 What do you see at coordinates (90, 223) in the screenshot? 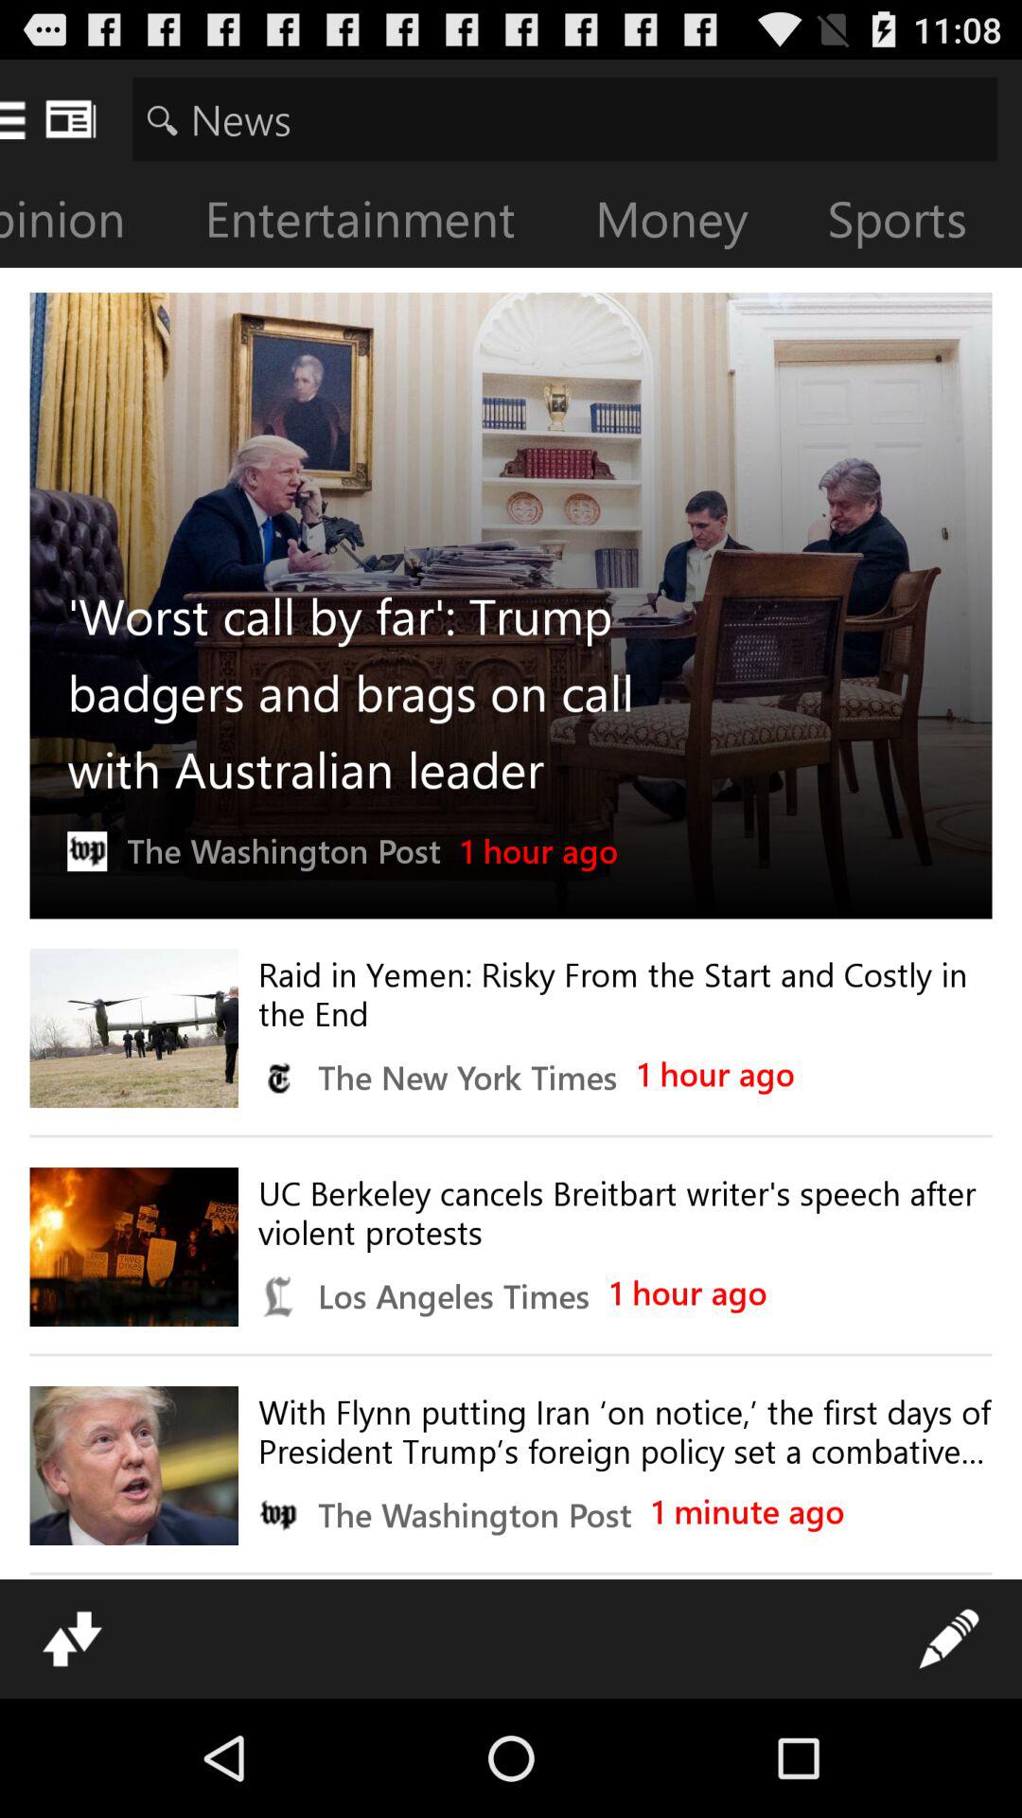
I see `choose item to the left of entertainment icon` at bounding box center [90, 223].